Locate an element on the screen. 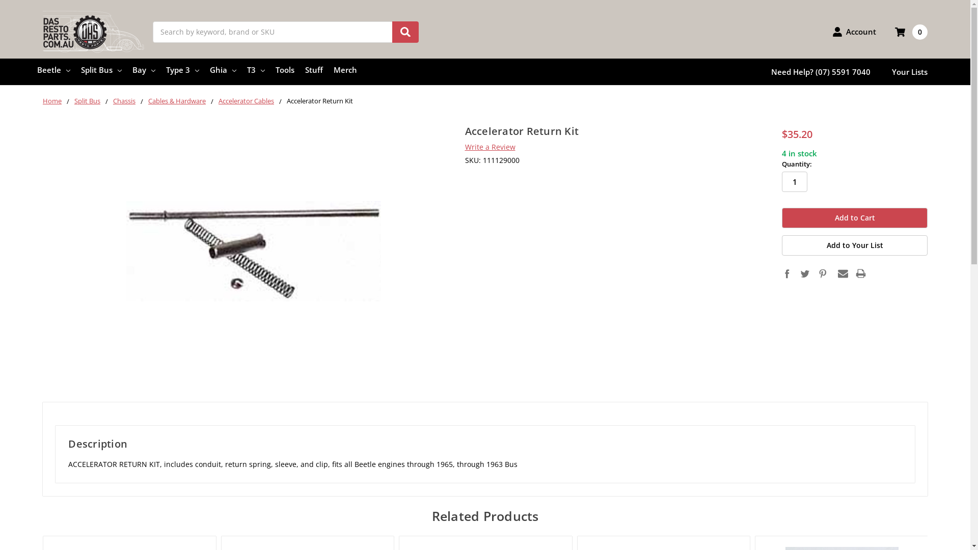  Cables & Hardware is located at coordinates (177, 101).